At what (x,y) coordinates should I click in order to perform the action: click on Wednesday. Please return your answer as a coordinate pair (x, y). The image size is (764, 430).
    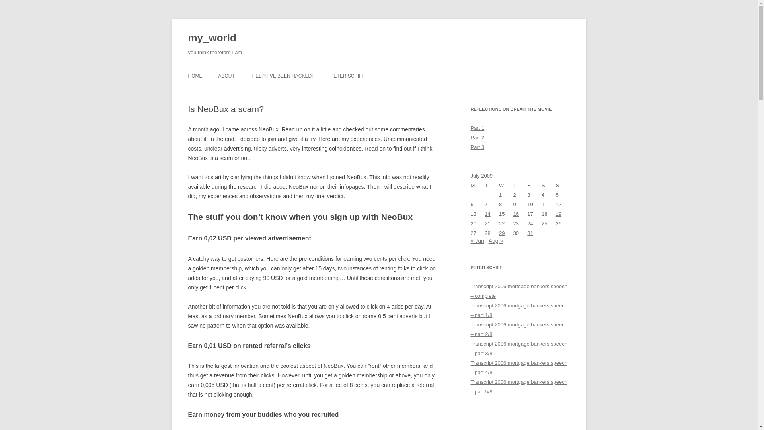
    Looking at the image, I should click on (506, 186).